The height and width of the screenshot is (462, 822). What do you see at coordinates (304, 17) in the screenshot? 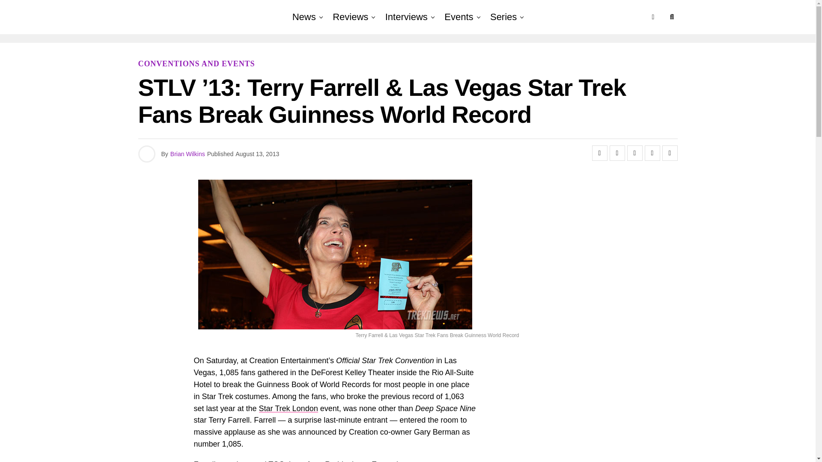
I see `News` at bounding box center [304, 17].